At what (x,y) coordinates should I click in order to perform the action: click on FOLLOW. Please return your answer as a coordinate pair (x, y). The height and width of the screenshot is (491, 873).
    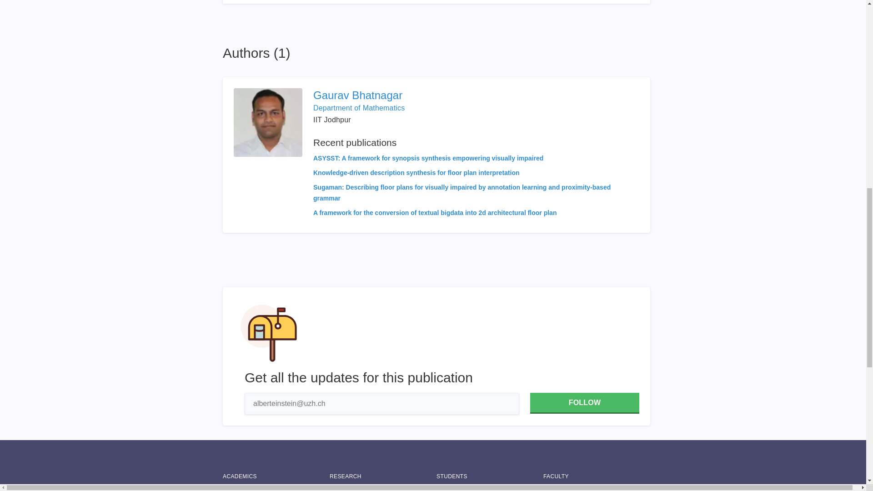
    Looking at the image, I should click on (584, 403).